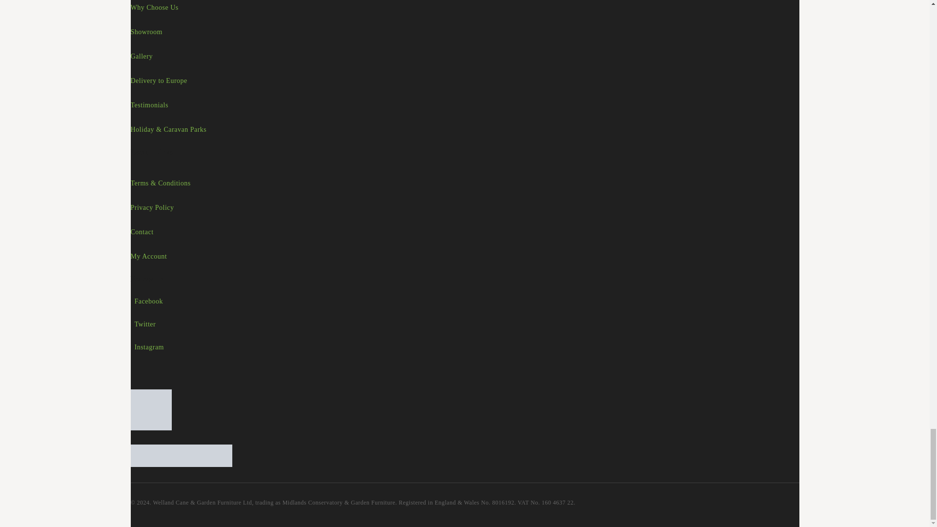 The height and width of the screenshot is (527, 937). Describe the element at coordinates (182, 456) in the screenshot. I see `payment-options` at that location.